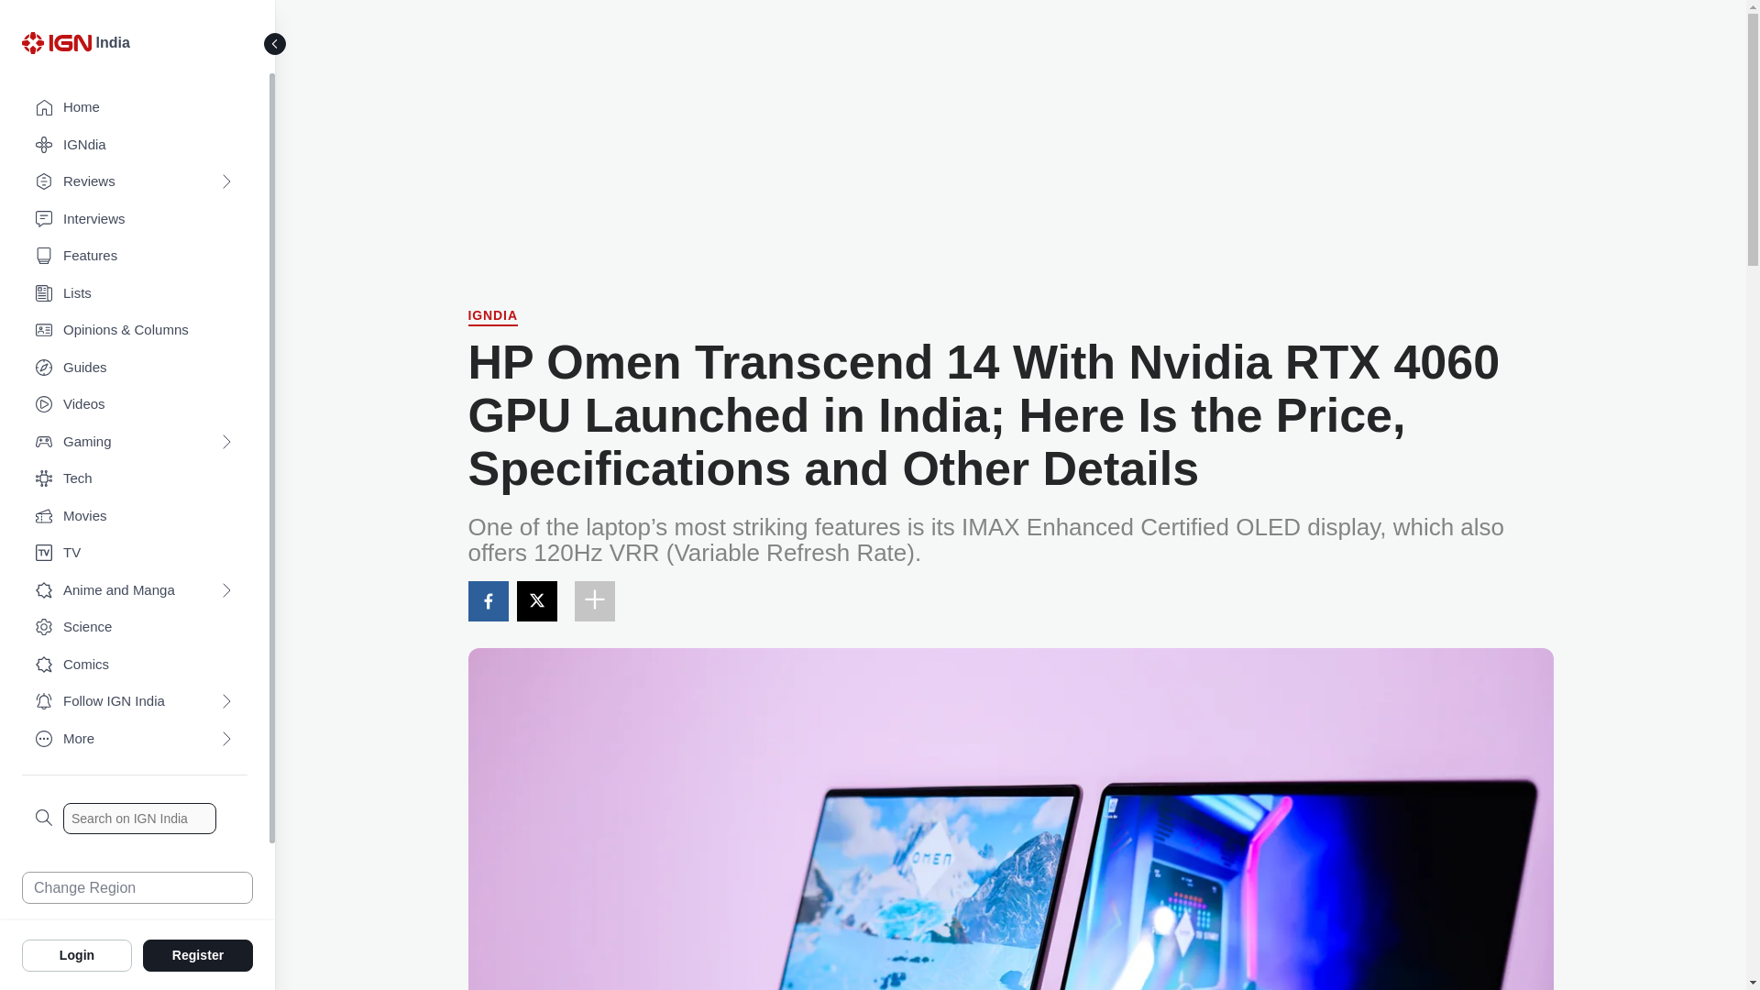  Describe the element at coordinates (134, 220) in the screenshot. I see `Interviews` at that location.